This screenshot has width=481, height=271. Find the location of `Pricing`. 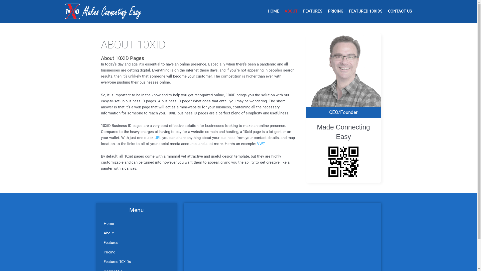

Pricing is located at coordinates (137, 252).